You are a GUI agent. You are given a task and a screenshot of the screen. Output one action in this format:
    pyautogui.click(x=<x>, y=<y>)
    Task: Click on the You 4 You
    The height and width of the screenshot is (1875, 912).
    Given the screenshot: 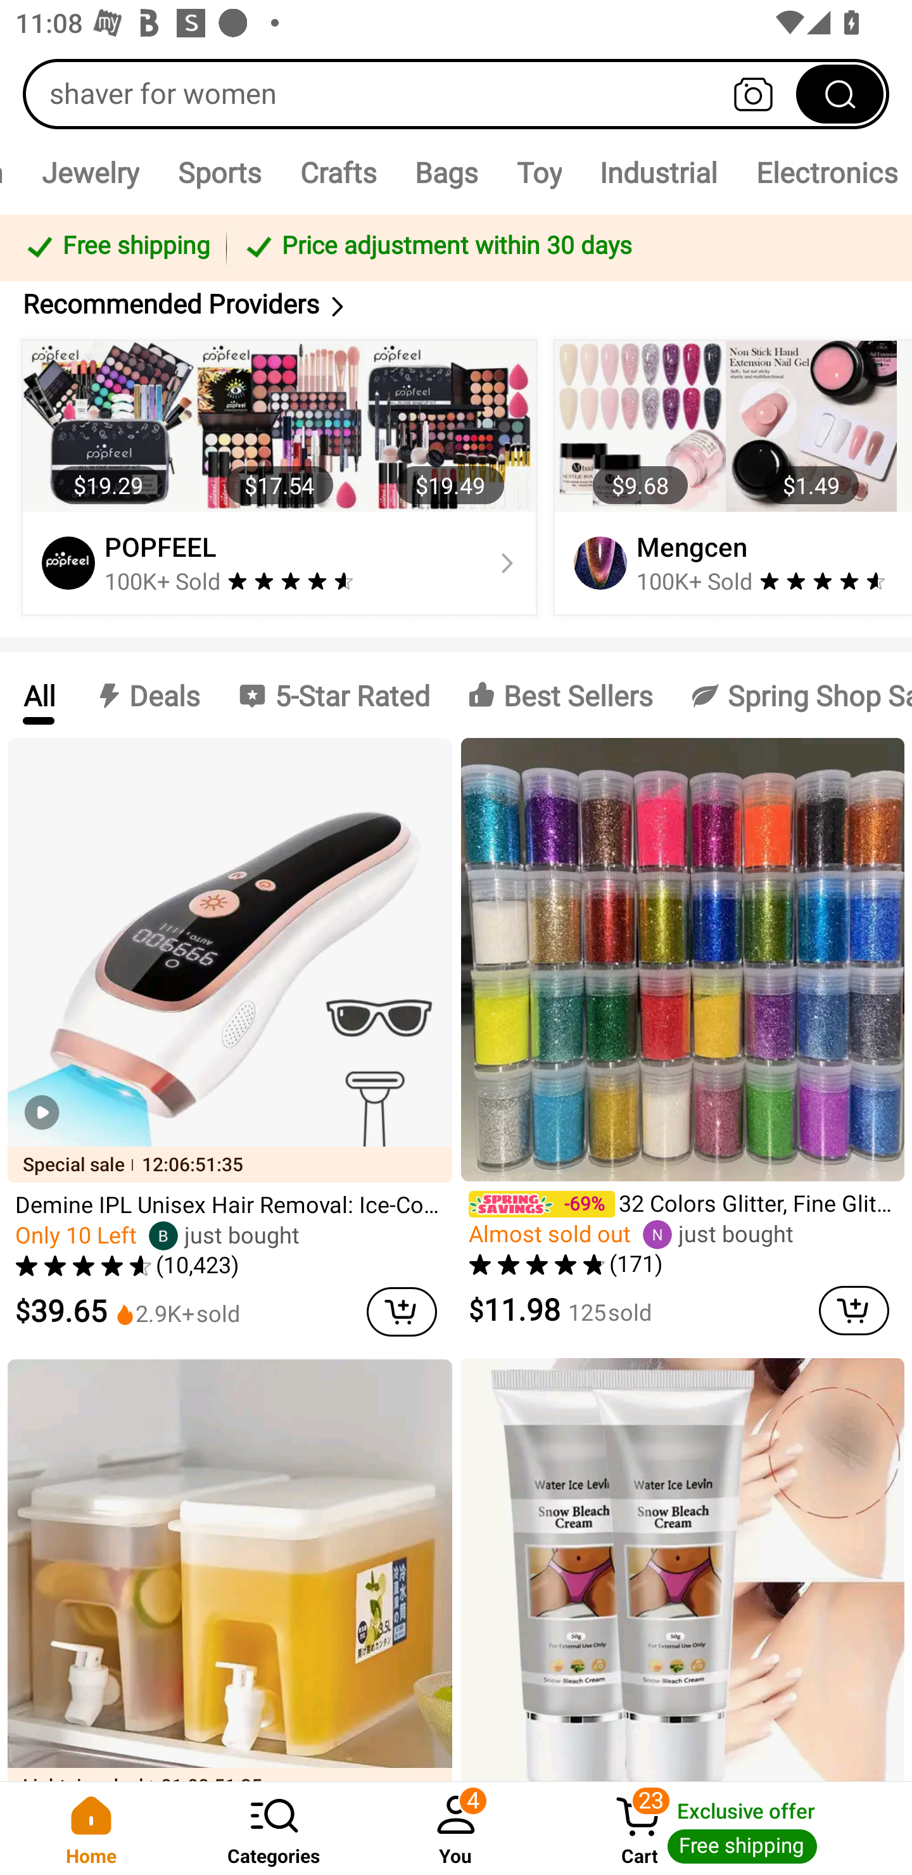 What is the action you would take?
    pyautogui.click(x=456, y=1828)
    